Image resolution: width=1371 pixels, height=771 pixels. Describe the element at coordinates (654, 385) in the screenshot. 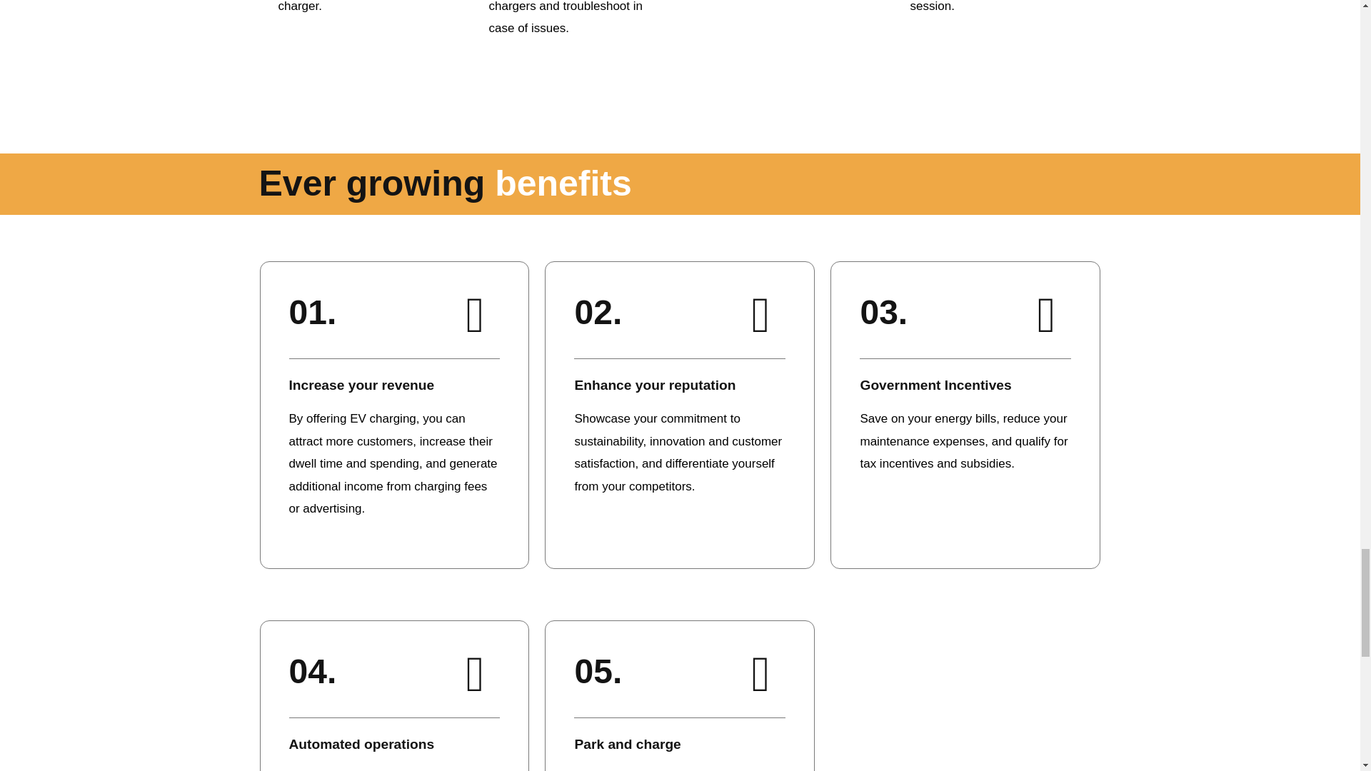

I see `Enhance your reputation` at that location.